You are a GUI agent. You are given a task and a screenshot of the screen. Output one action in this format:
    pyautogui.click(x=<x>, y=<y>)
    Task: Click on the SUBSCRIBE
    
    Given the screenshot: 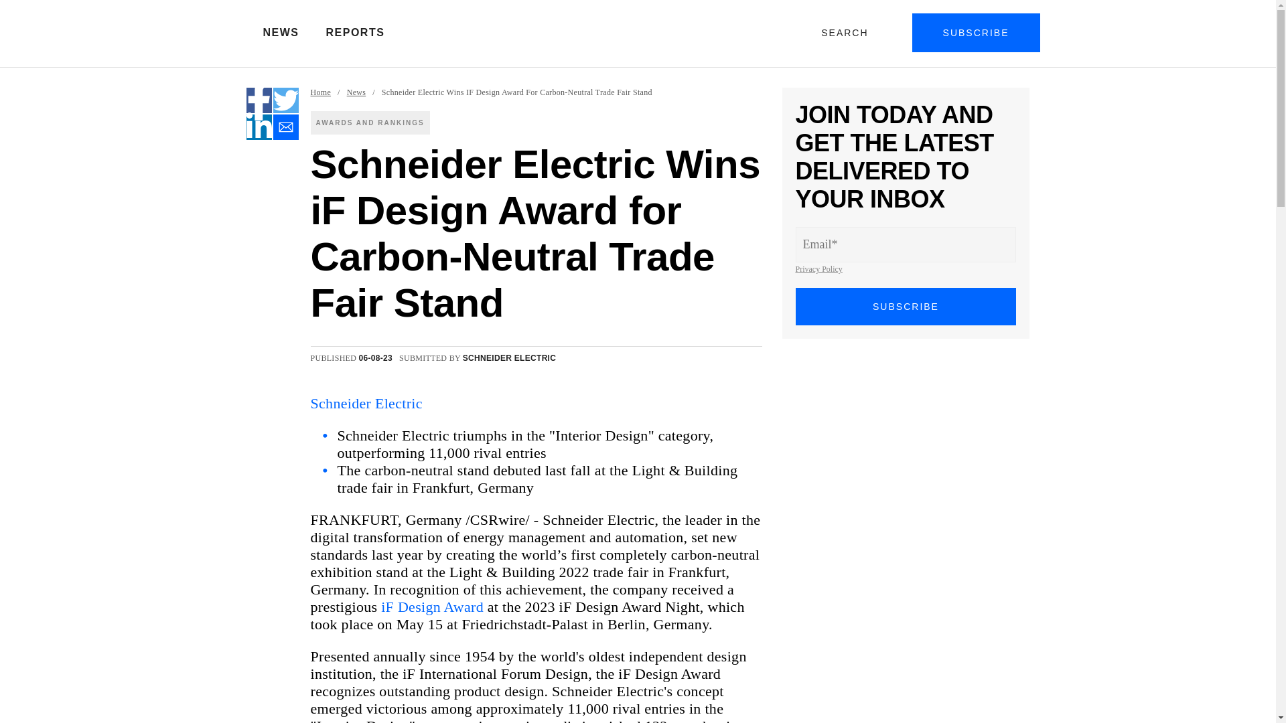 What is the action you would take?
    pyautogui.click(x=906, y=307)
    